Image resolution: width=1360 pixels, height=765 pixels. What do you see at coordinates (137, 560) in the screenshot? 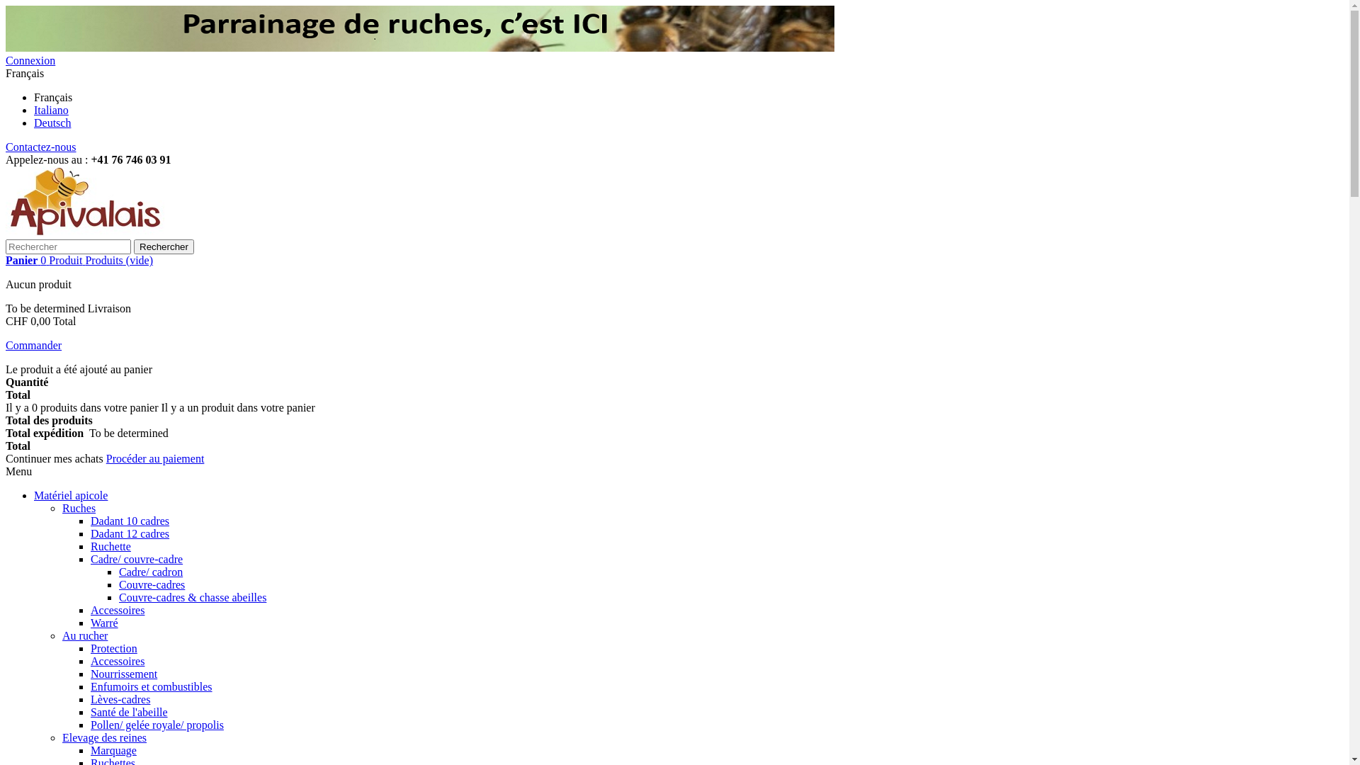
I see `Cadre/ couvre-cadre` at bounding box center [137, 560].